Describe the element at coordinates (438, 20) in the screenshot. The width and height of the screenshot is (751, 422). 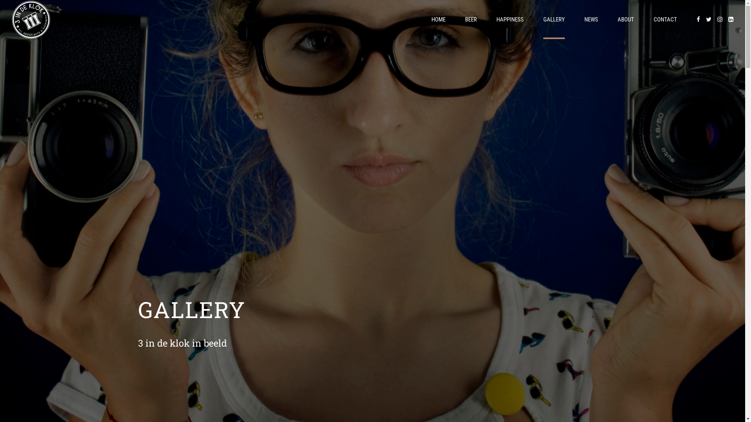
I see `HOME` at that location.